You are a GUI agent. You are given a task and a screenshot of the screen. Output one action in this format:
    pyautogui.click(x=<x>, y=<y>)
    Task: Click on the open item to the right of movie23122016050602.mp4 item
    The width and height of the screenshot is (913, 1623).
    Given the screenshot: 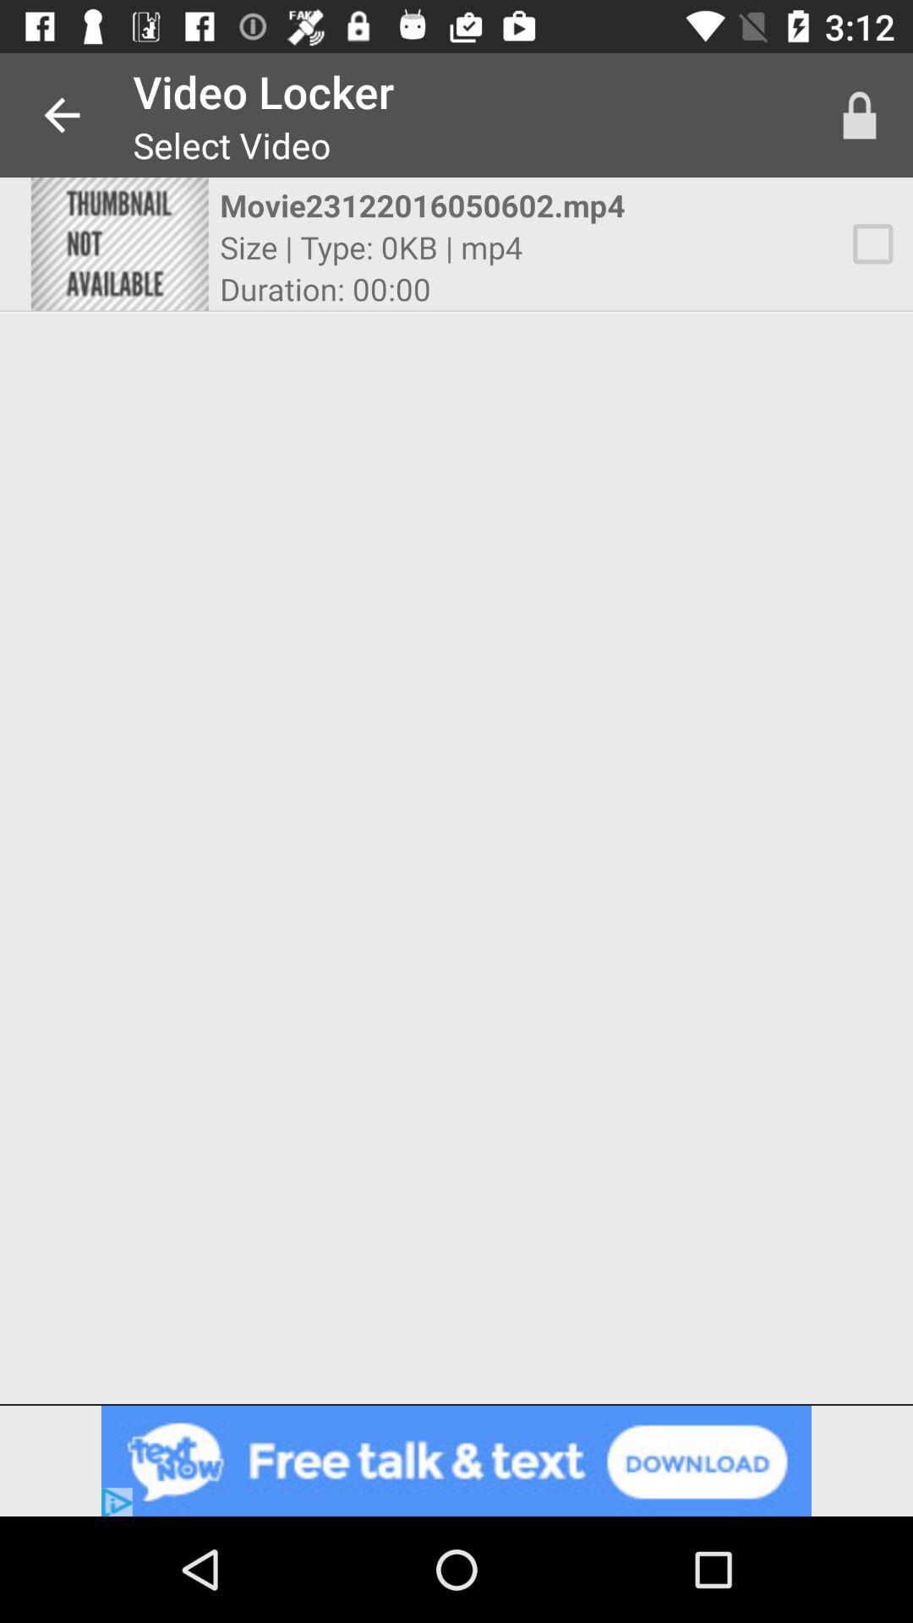 What is the action you would take?
    pyautogui.click(x=859, y=115)
    